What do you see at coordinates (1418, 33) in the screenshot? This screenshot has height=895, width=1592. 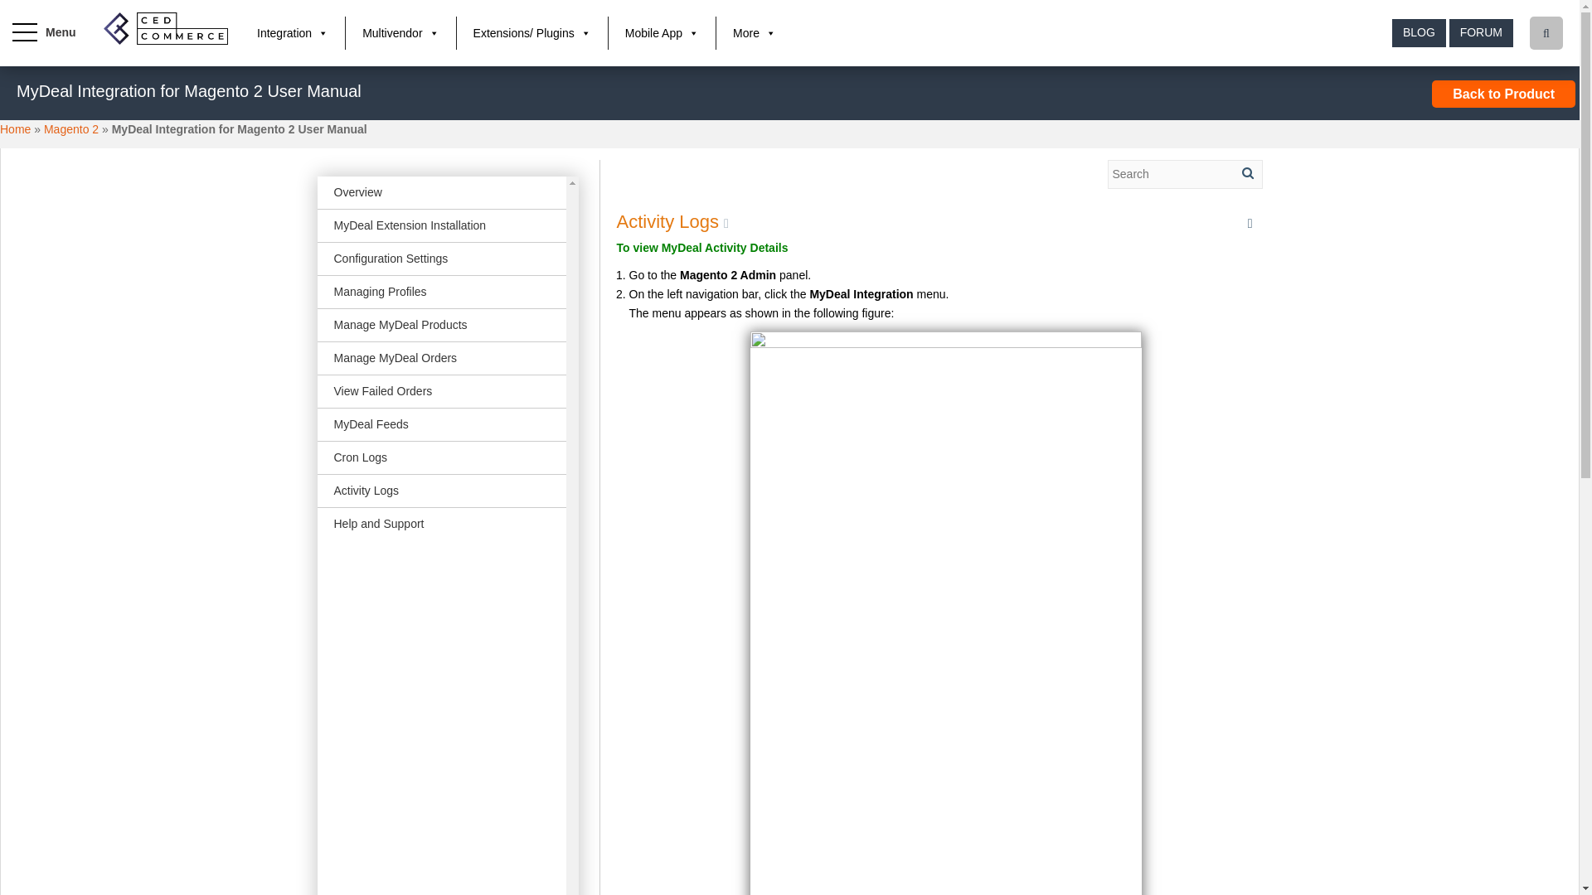 I see `BLOG` at bounding box center [1418, 33].